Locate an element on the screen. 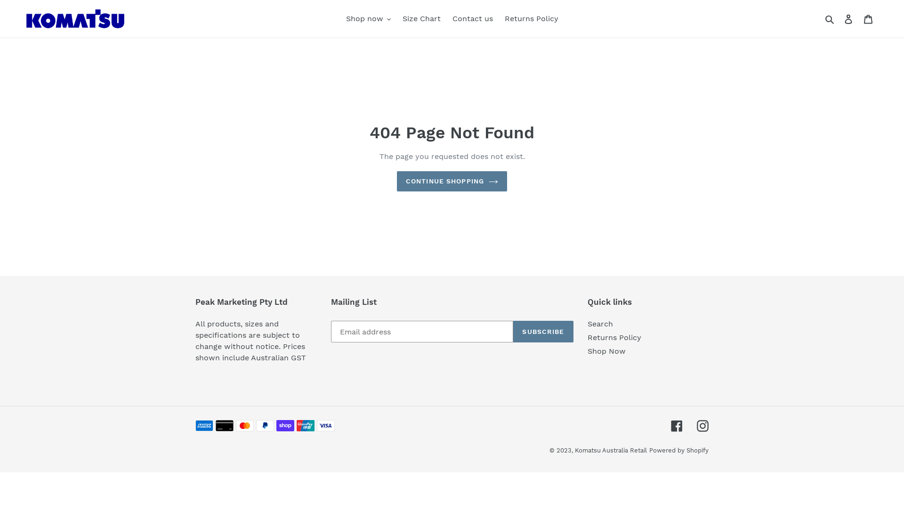 This screenshot has width=904, height=508. SUBSCRIBE is located at coordinates (543, 332).